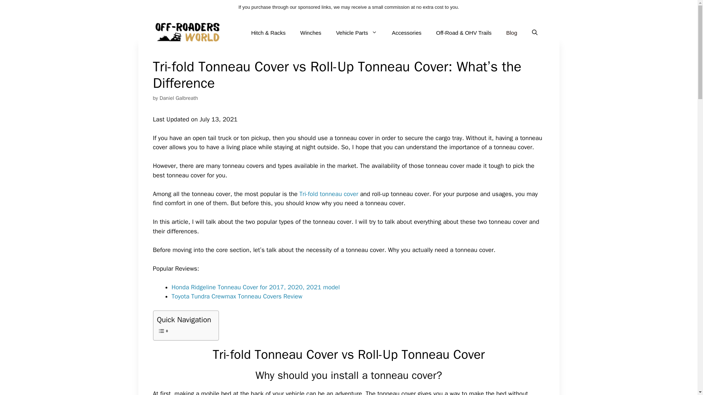 This screenshot has height=395, width=703. What do you see at coordinates (329, 194) in the screenshot?
I see `Tri-fold tonneau cover` at bounding box center [329, 194].